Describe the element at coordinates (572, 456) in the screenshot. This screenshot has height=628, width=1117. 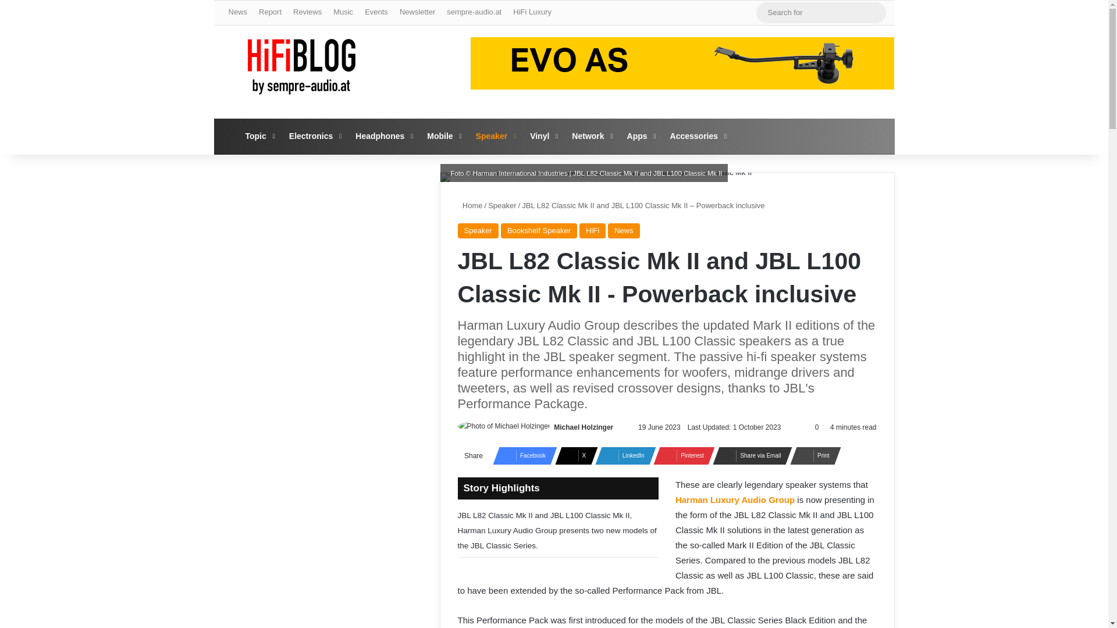
I see `X` at that location.